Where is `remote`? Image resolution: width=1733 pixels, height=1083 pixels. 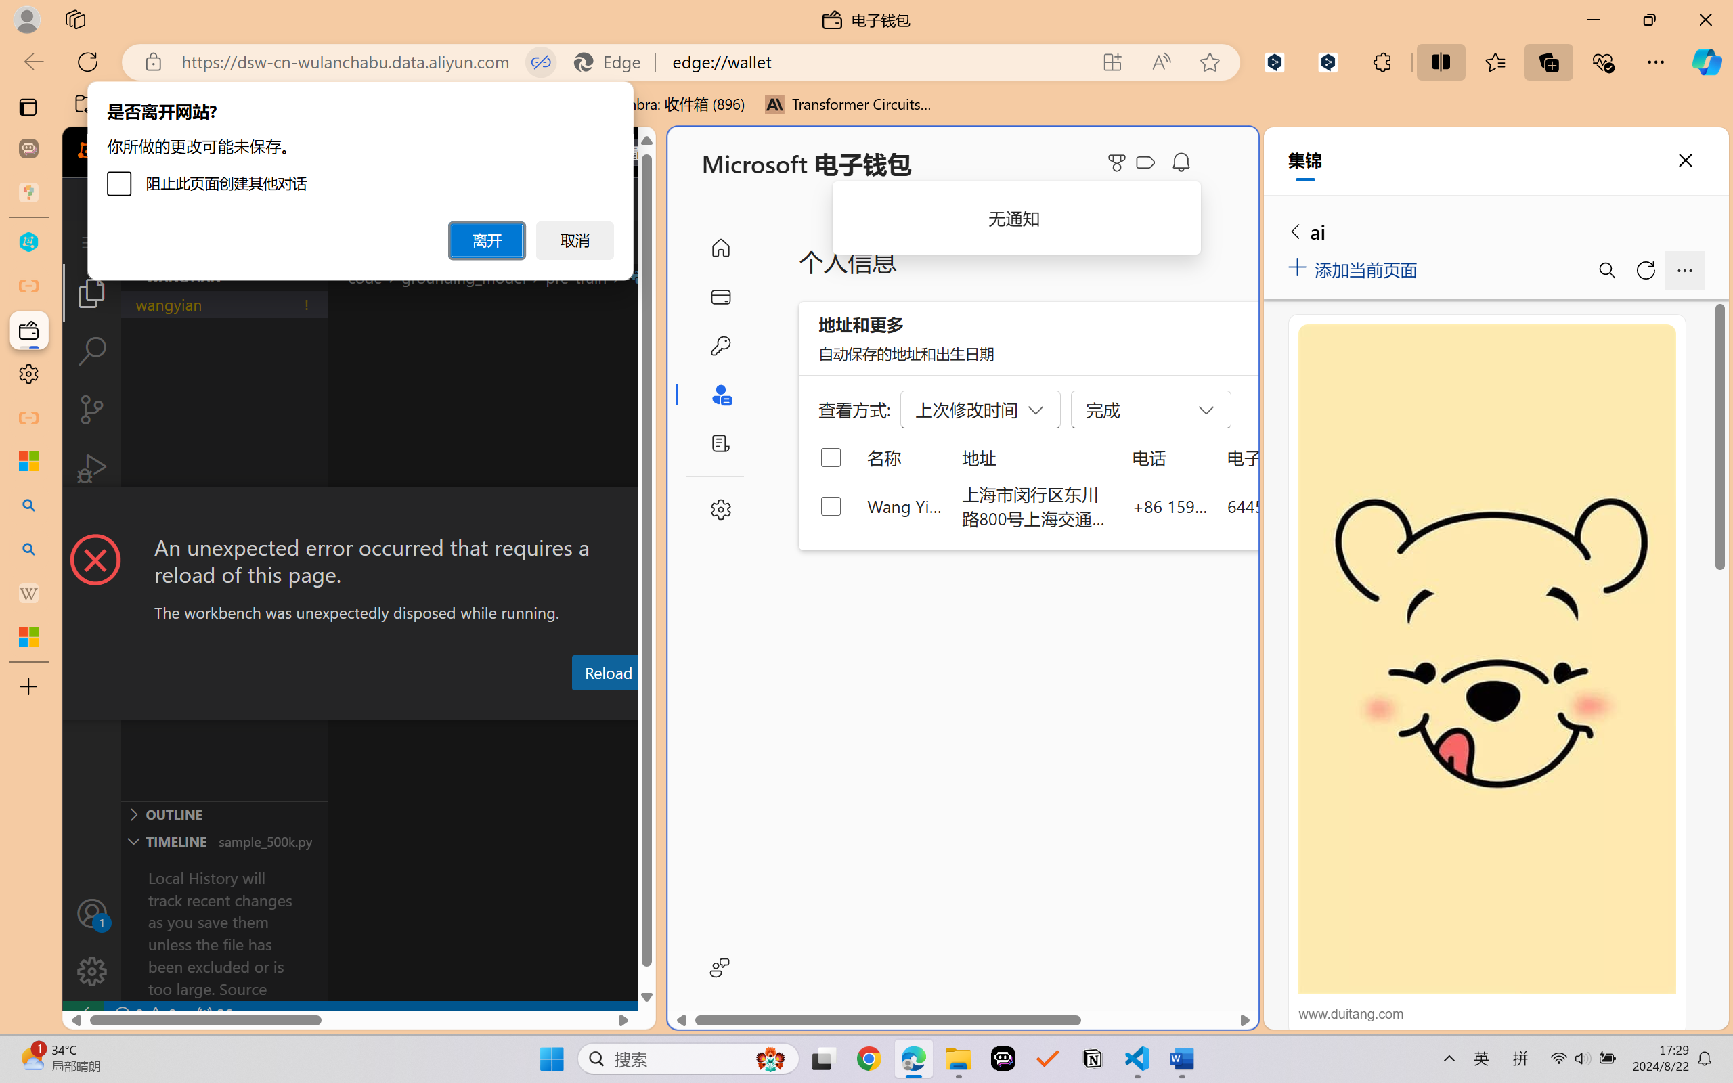 remote is located at coordinates (83, 1014).